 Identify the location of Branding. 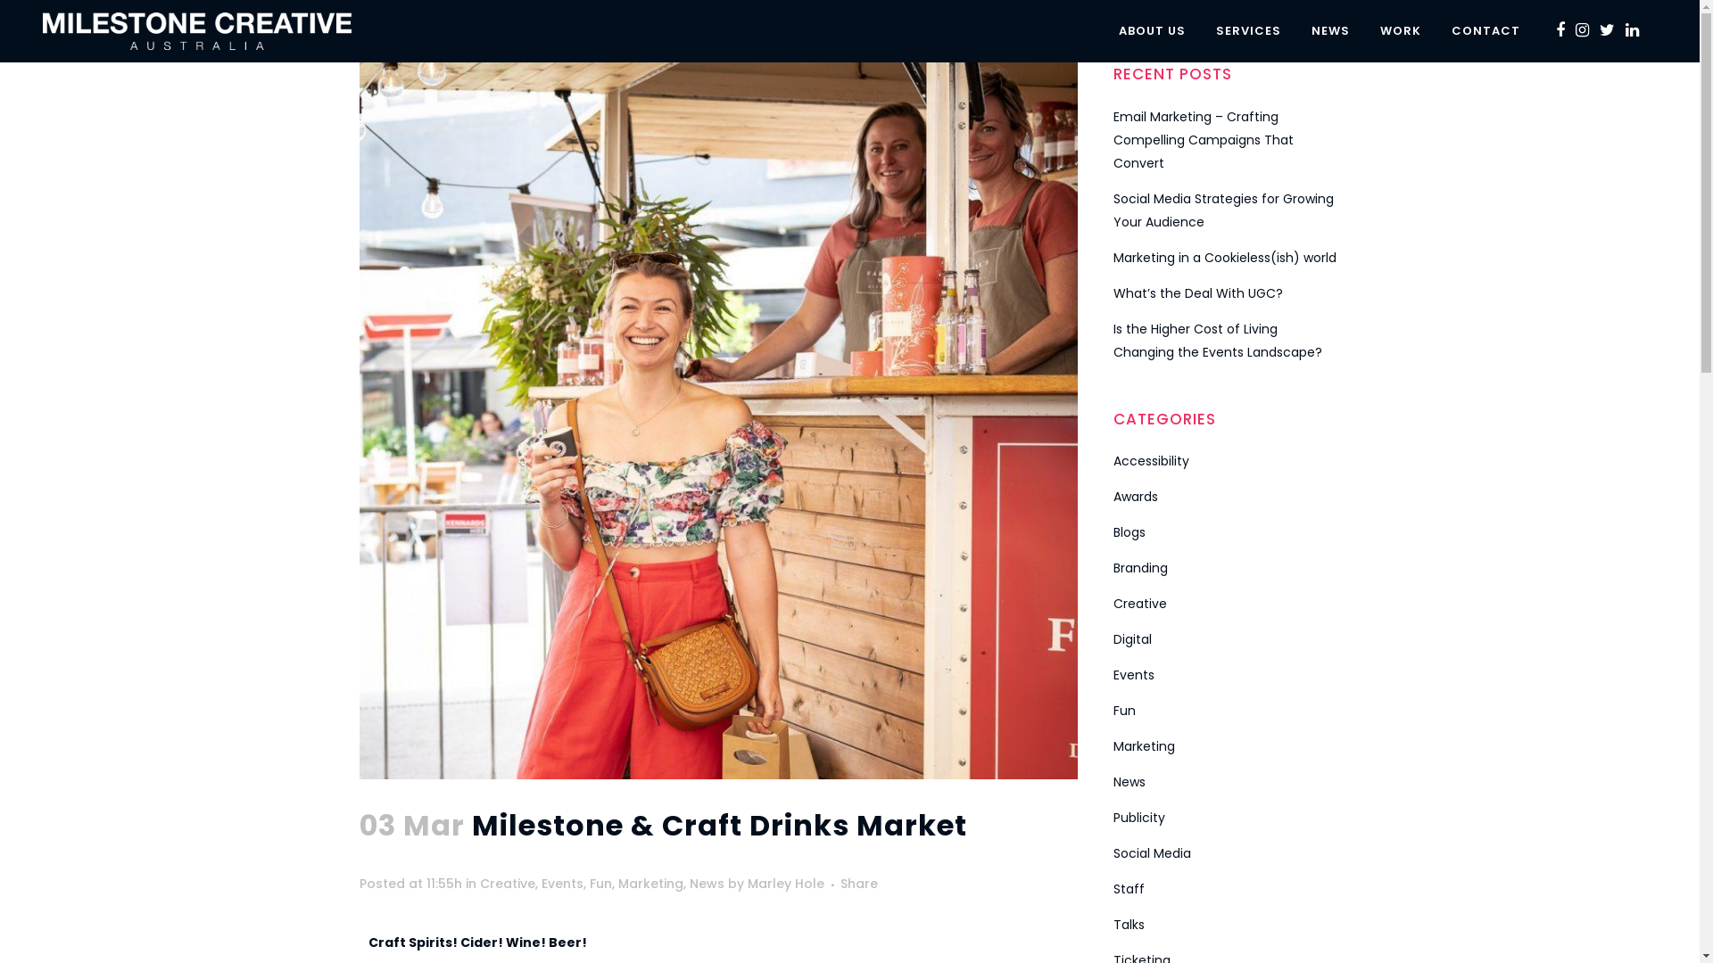
(1140, 568).